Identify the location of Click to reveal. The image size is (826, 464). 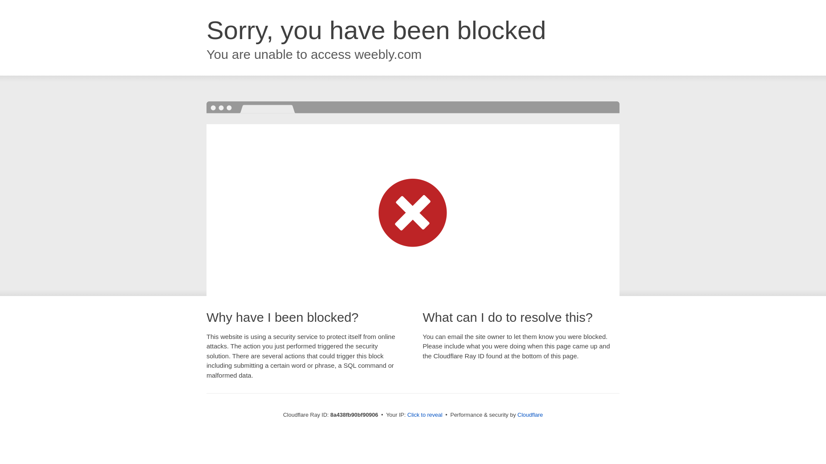
(425, 415).